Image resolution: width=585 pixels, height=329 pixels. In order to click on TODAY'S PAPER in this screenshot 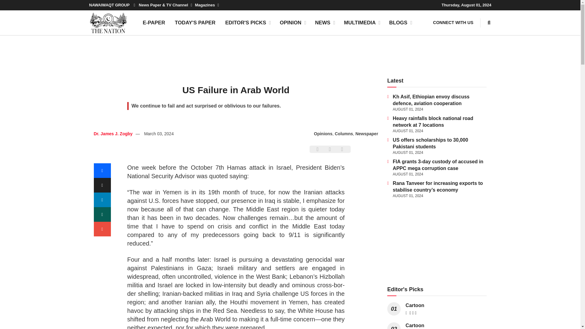, I will do `click(195, 23)`.